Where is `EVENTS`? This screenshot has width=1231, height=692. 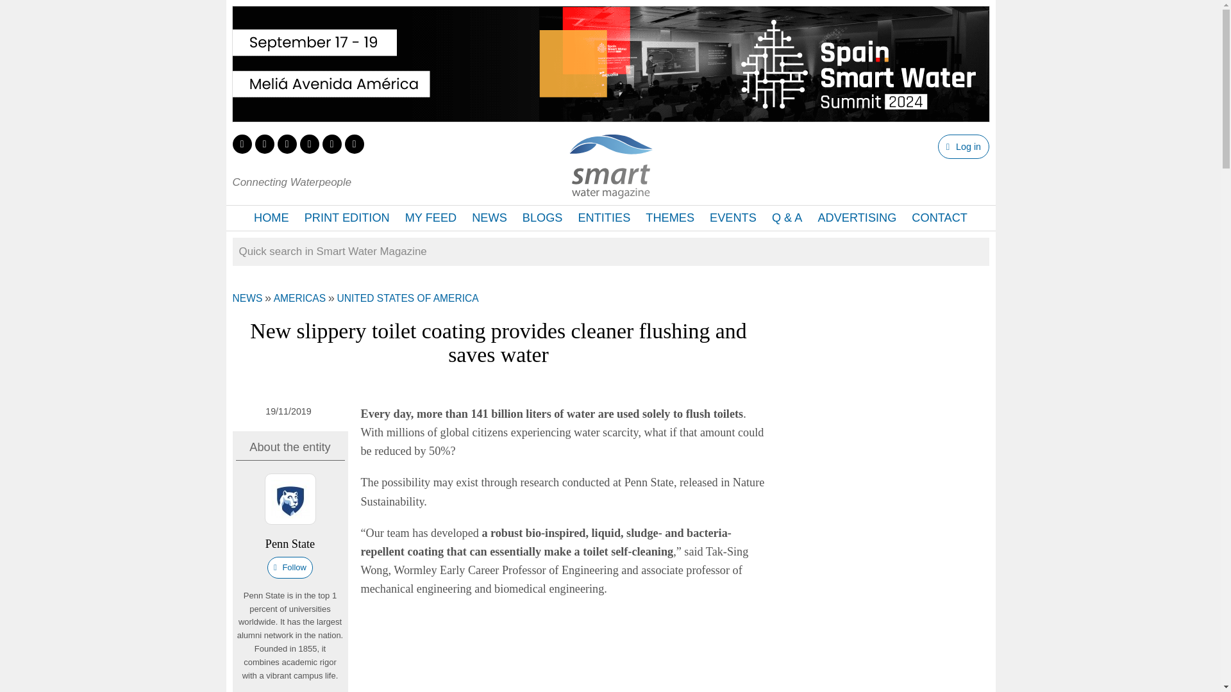 EVENTS is located at coordinates (733, 218).